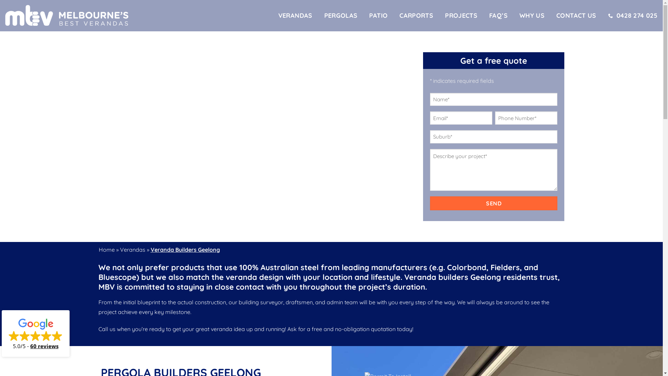 This screenshot has height=376, width=668. What do you see at coordinates (35, 334) in the screenshot?
I see `5.0/5 - 60 reviews` at bounding box center [35, 334].